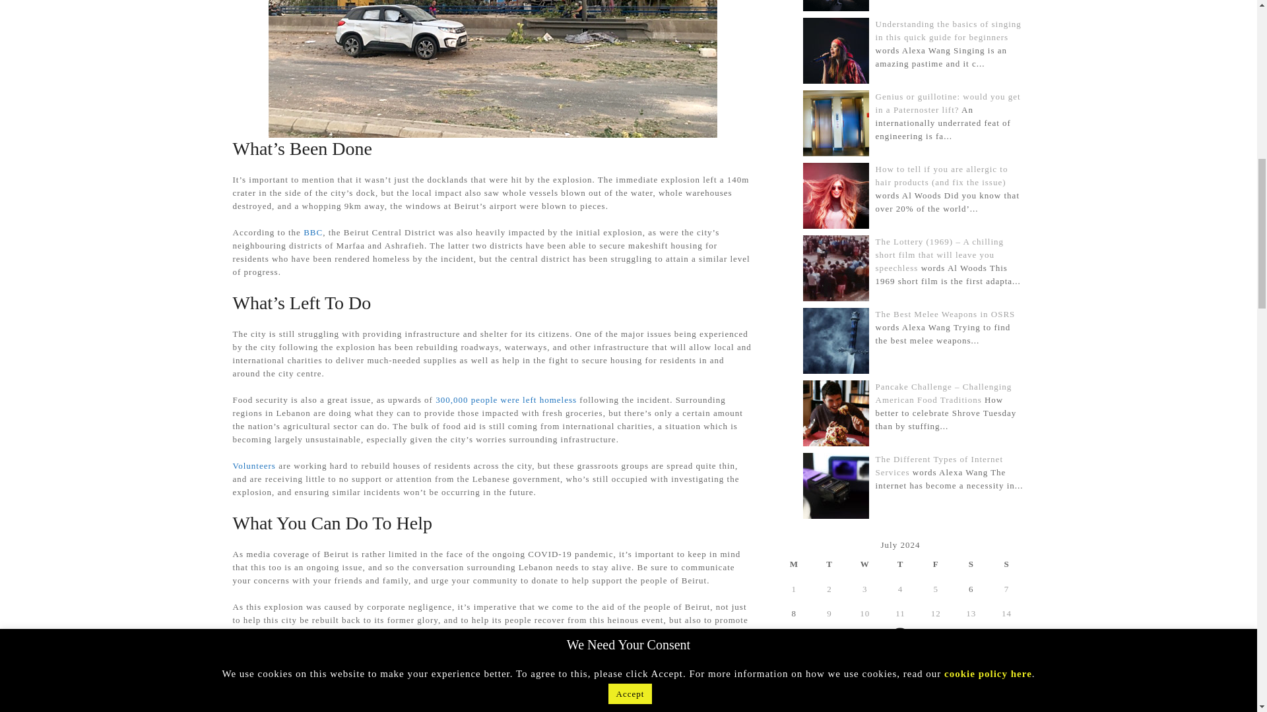 Image resolution: width=1267 pixels, height=712 pixels. What do you see at coordinates (901, 564) in the screenshot?
I see `Thursday` at bounding box center [901, 564].